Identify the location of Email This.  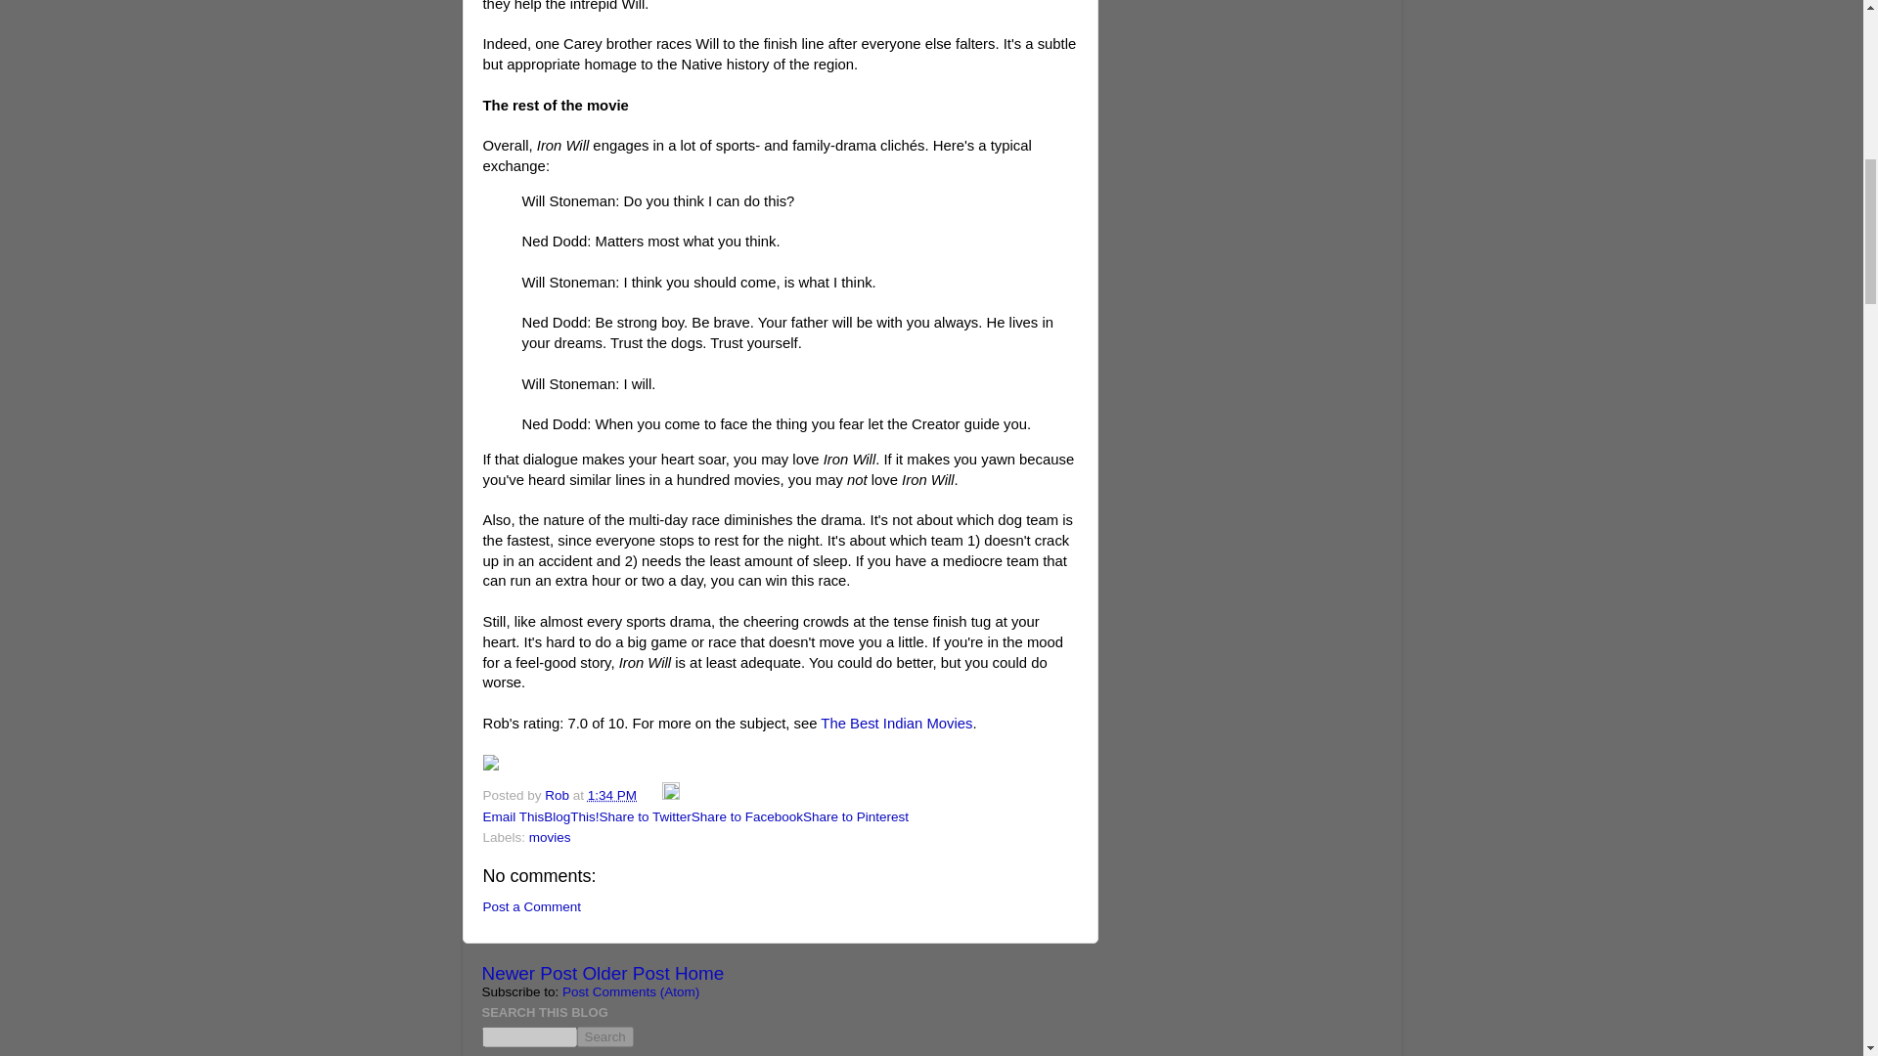
(513, 817).